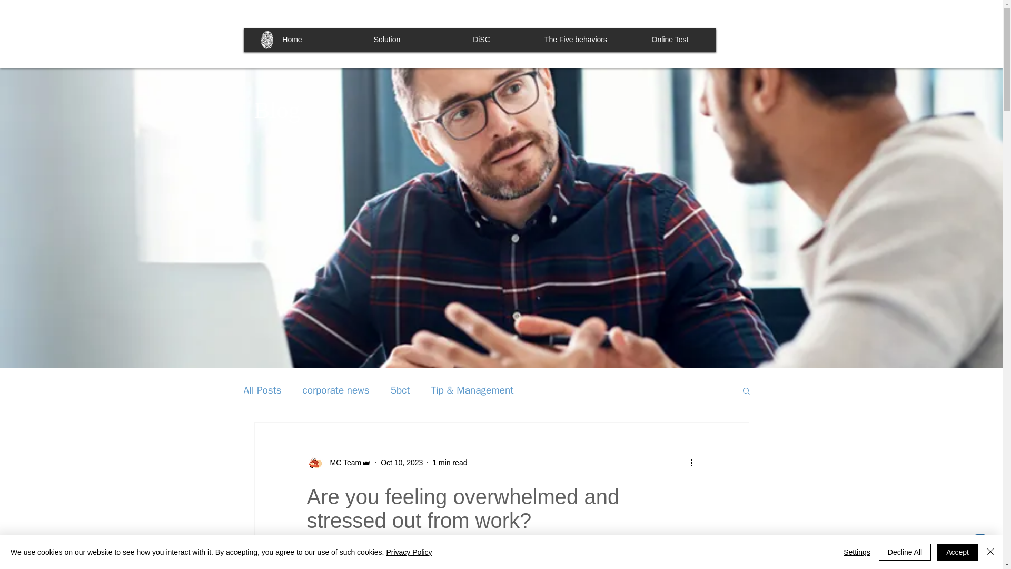 The image size is (1011, 569). Describe the element at coordinates (338, 463) in the screenshot. I see `MC Team` at that location.